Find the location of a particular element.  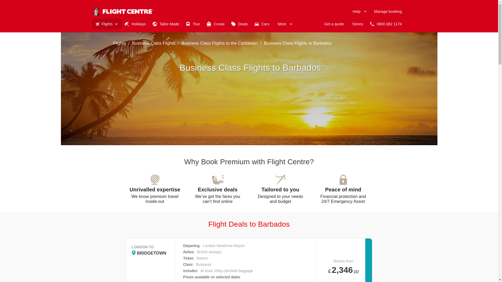

Cars is located at coordinates (263, 24).